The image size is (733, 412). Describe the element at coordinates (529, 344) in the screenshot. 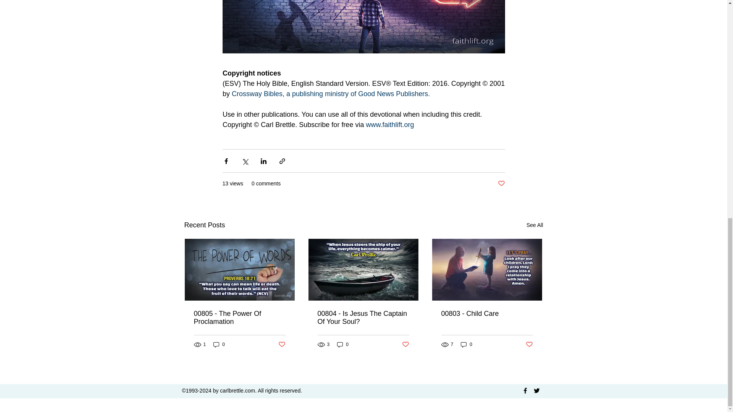

I see `Post not marked as liked` at that location.